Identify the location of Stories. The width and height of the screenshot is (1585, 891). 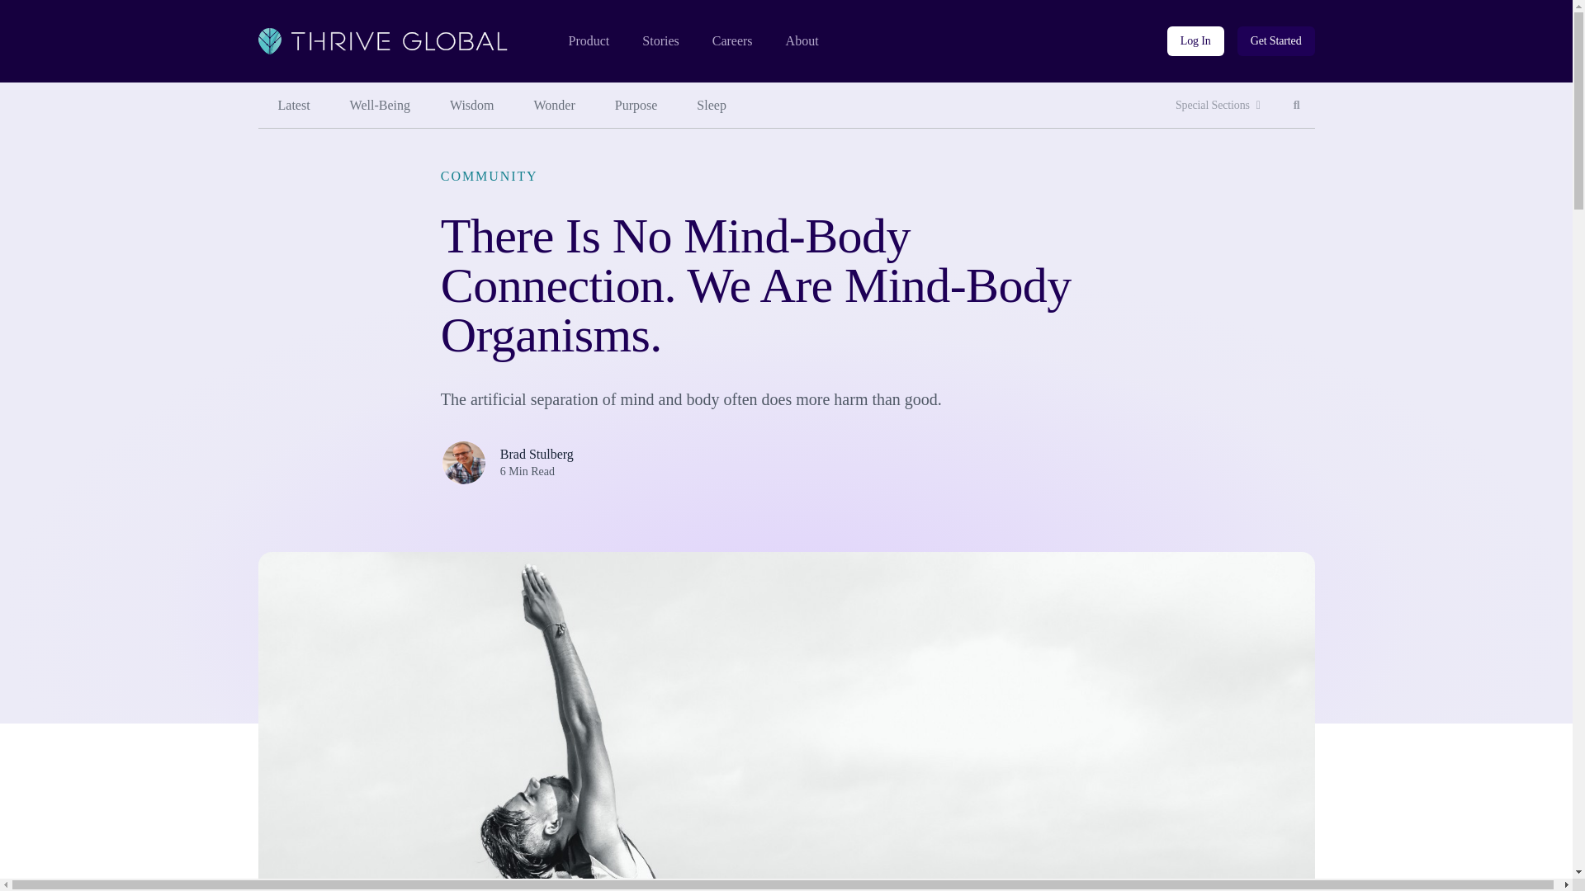
(660, 41).